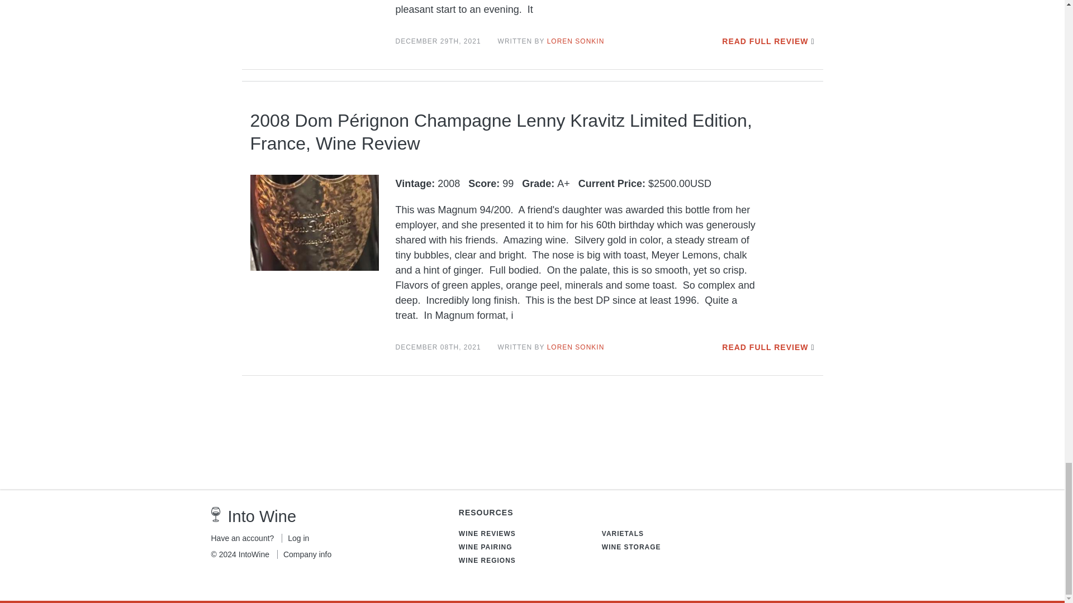 This screenshot has height=603, width=1073. What do you see at coordinates (262, 516) in the screenshot?
I see `Into Wine` at bounding box center [262, 516].